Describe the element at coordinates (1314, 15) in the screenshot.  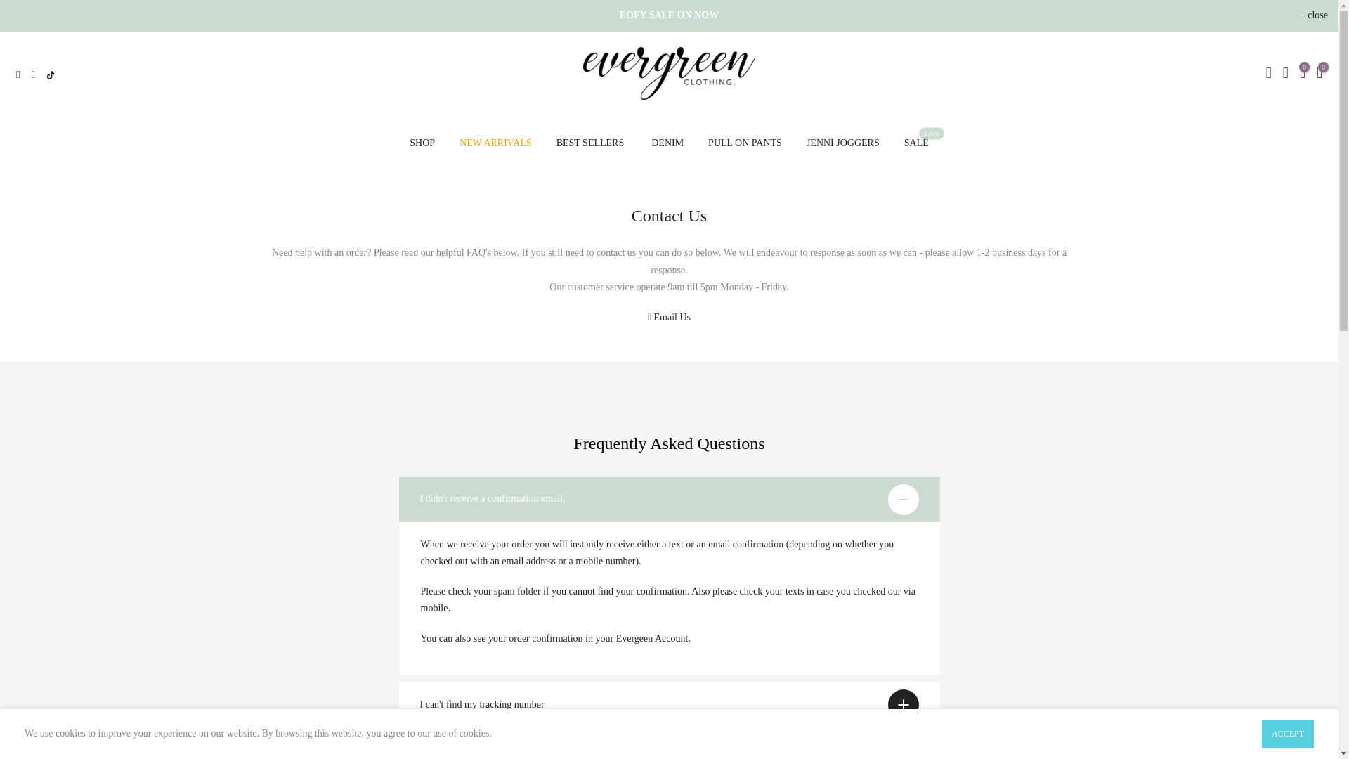
I see `close` at that location.